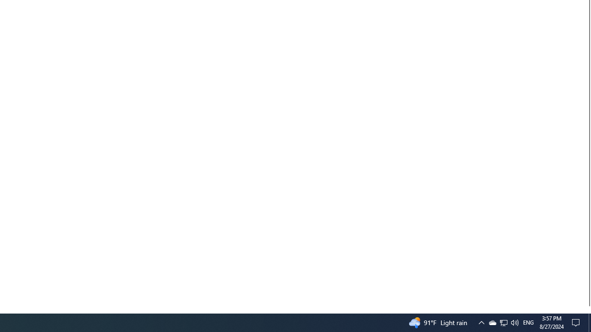  What do you see at coordinates (590, 323) in the screenshot?
I see `Tray Input Indicator - English (United States)` at bounding box center [590, 323].